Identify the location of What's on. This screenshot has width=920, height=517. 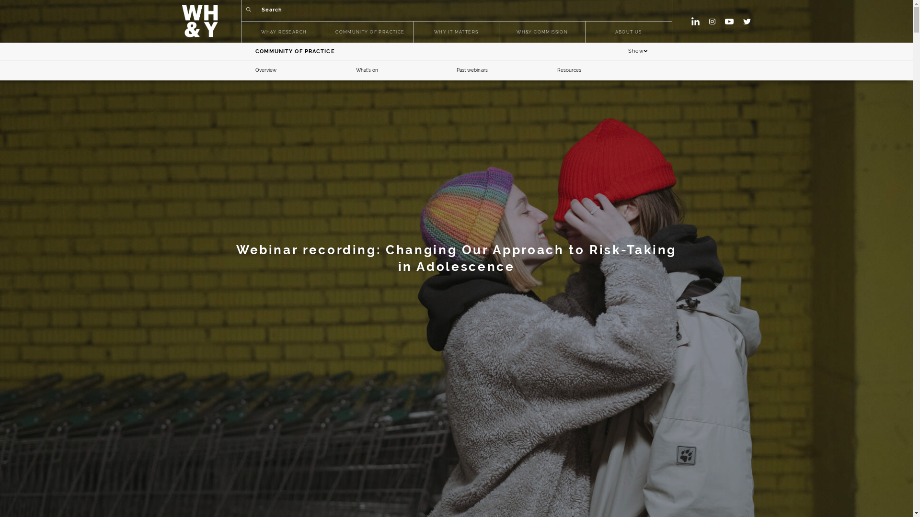
(367, 70).